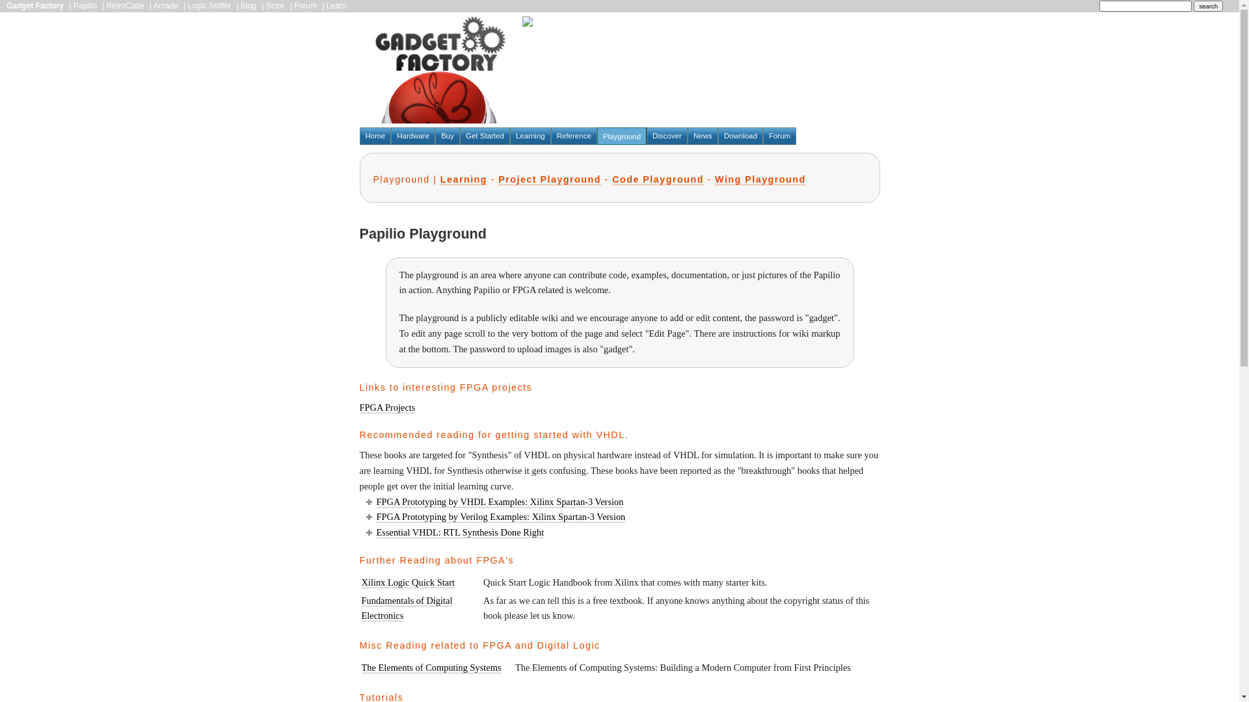 This screenshot has width=1249, height=702. I want to click on Logic Sniffer, so click(209, 6).